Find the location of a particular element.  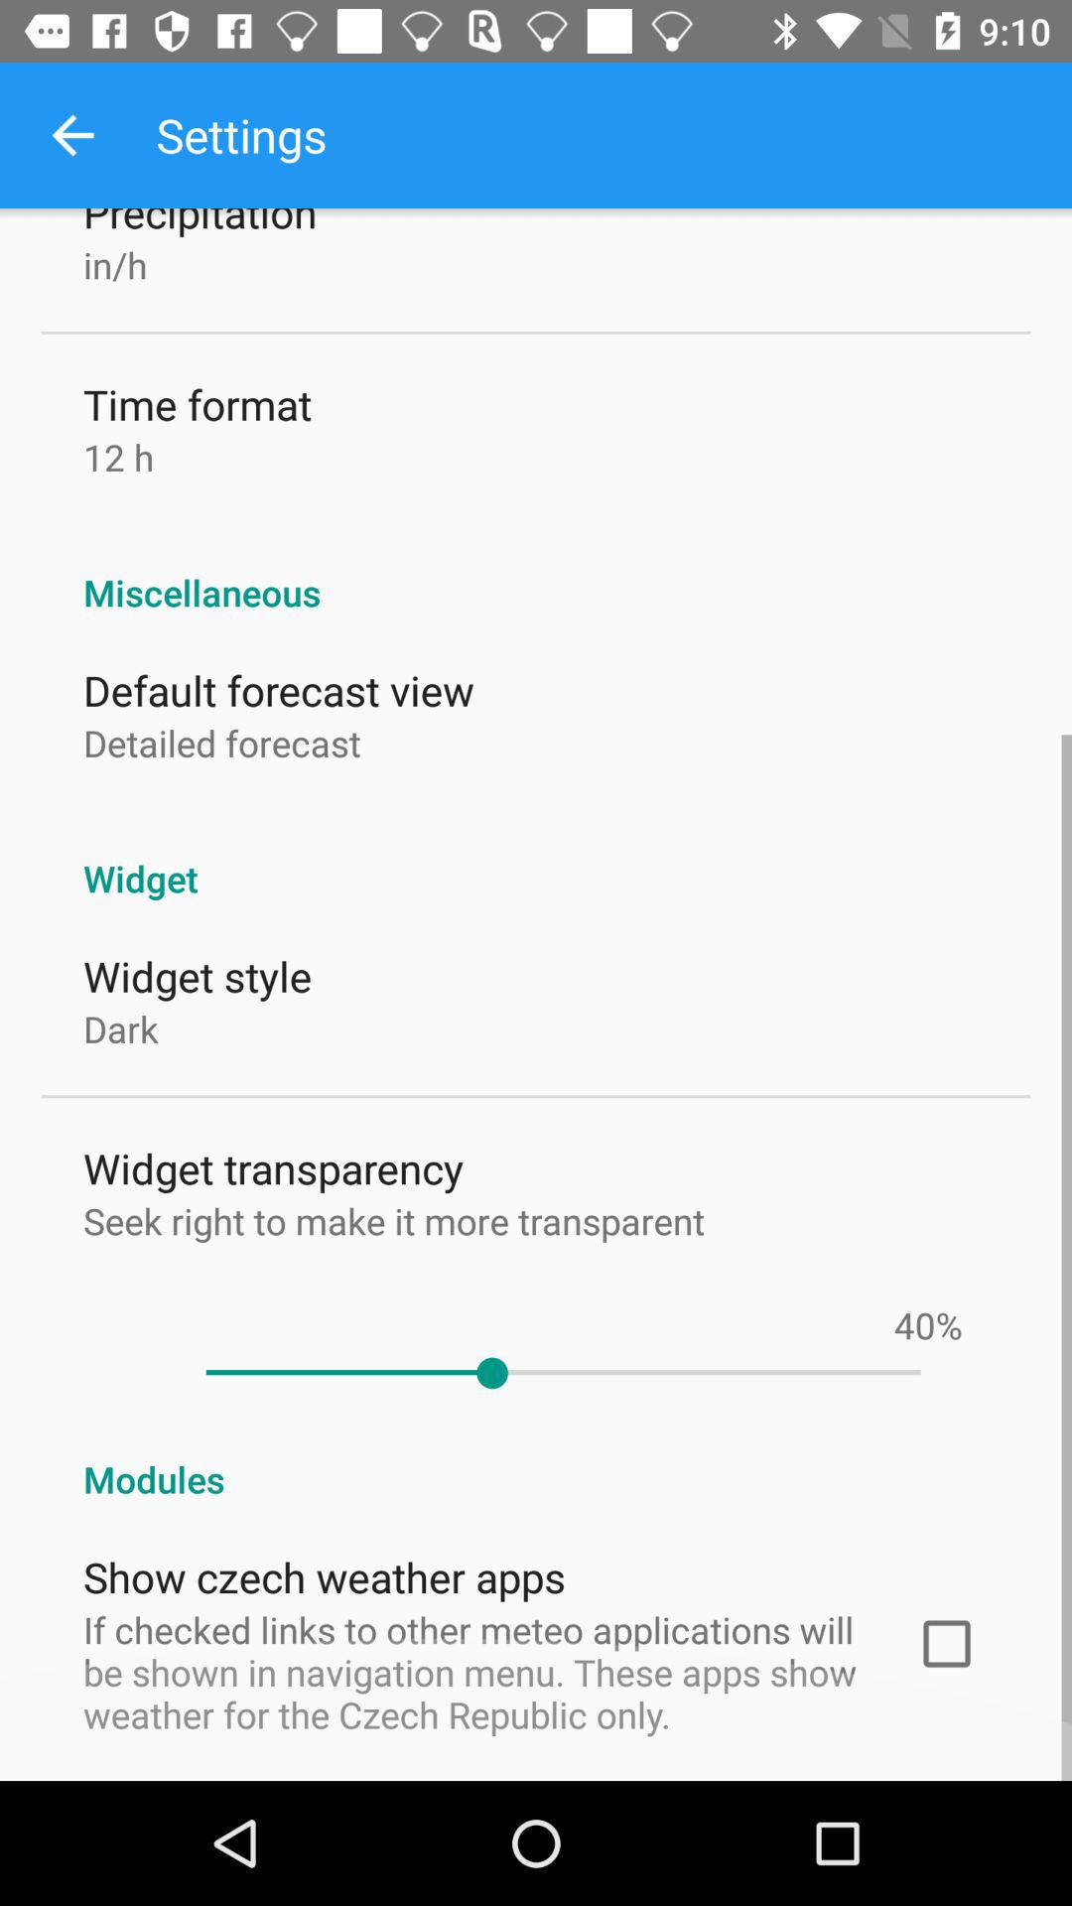

swipe to the 40 item is located at coordinates (914, 1324).